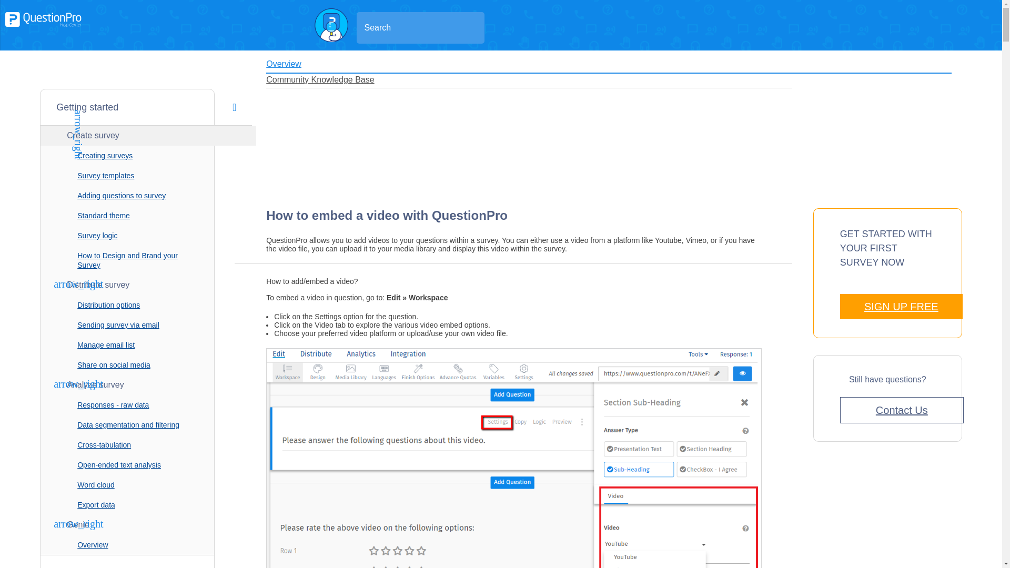 Image resolution: width=1010 pixels, height=568 pixels. Describe the element at coordinates (127, 405) in the screenshot. I see `Responses - raw data` at that location.